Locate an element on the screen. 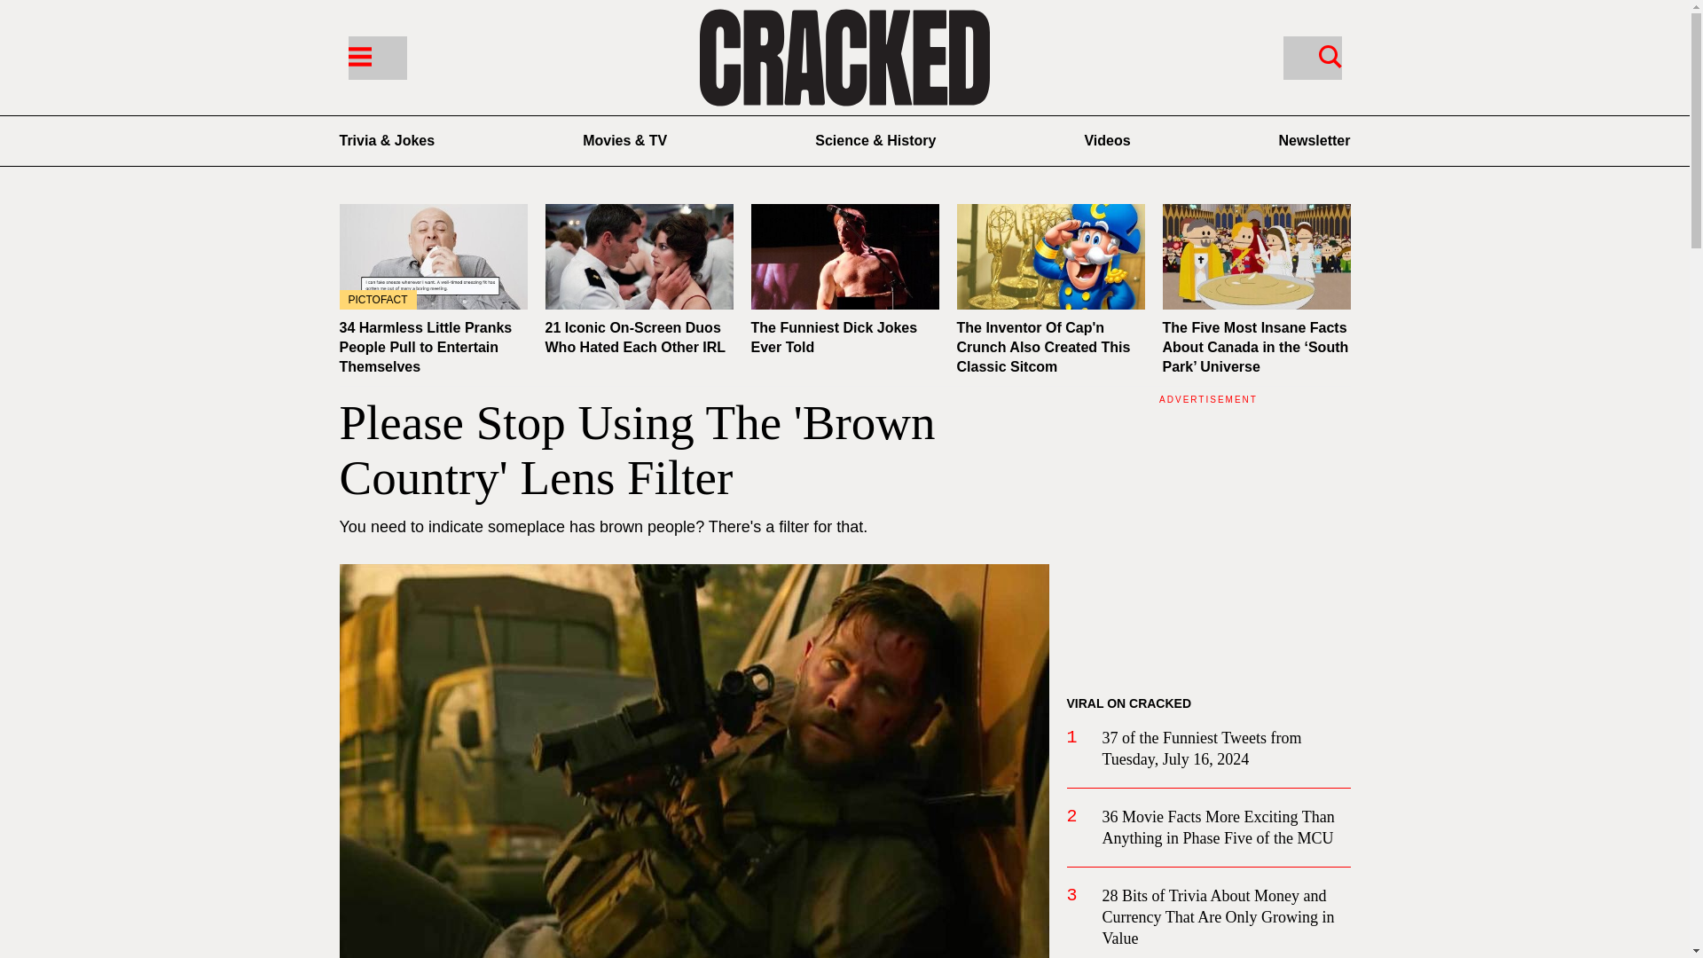 The image size is (1703, 958). Search is located at coordinates (1330, 55).